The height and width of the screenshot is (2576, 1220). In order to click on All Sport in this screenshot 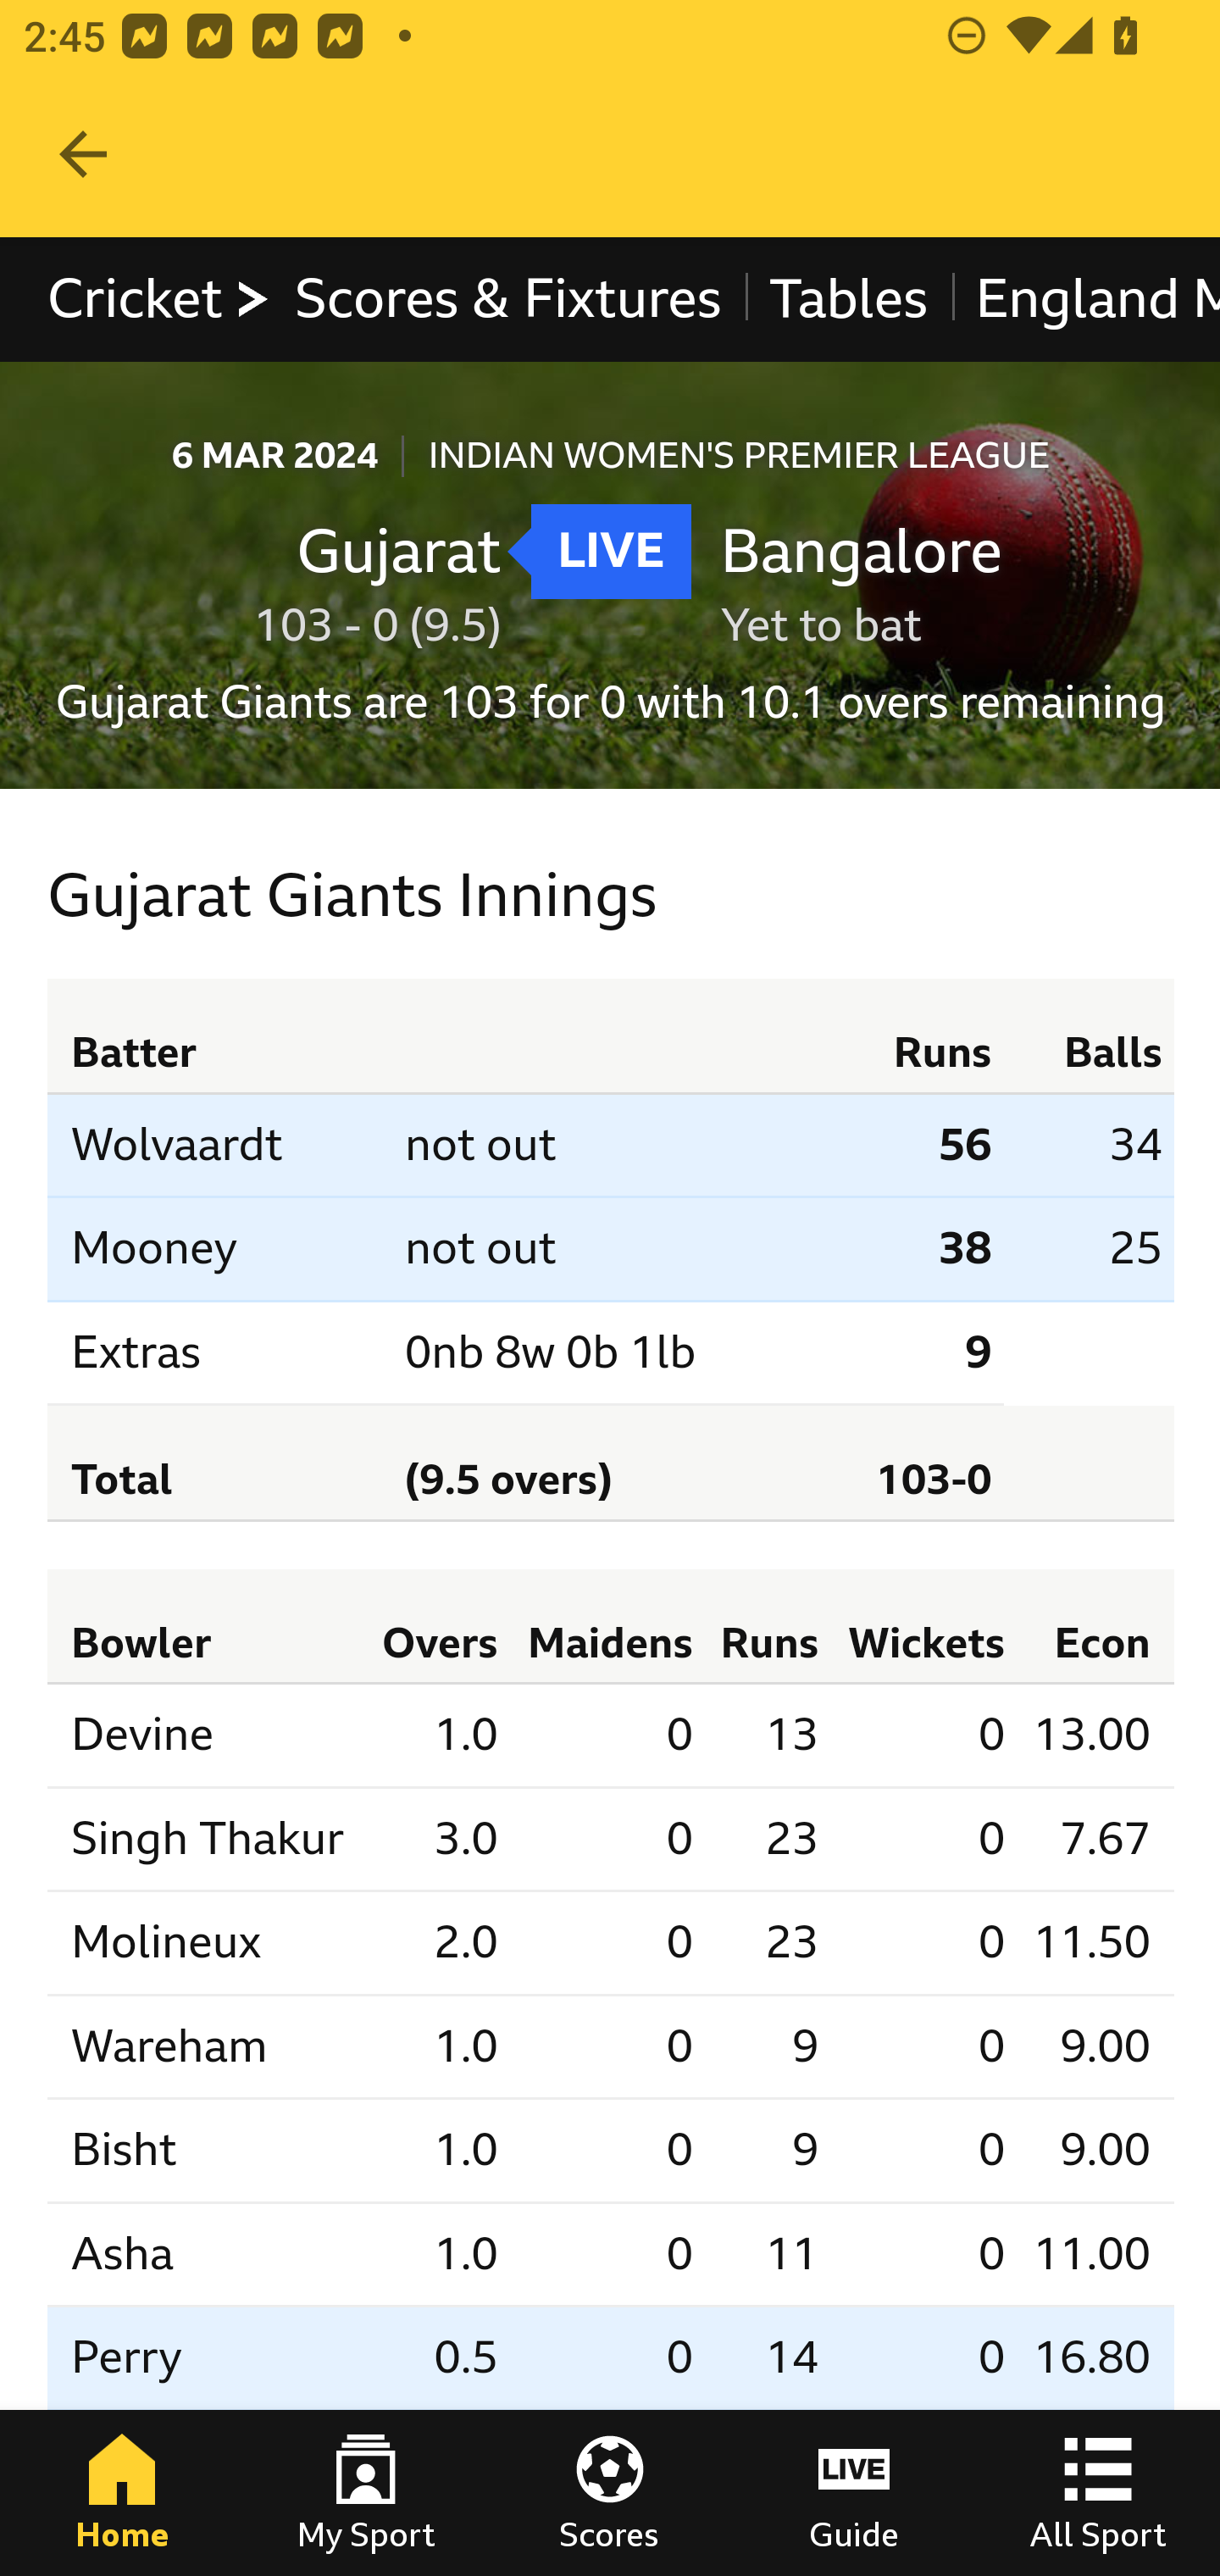, I will do `click(1098, 2493)`.